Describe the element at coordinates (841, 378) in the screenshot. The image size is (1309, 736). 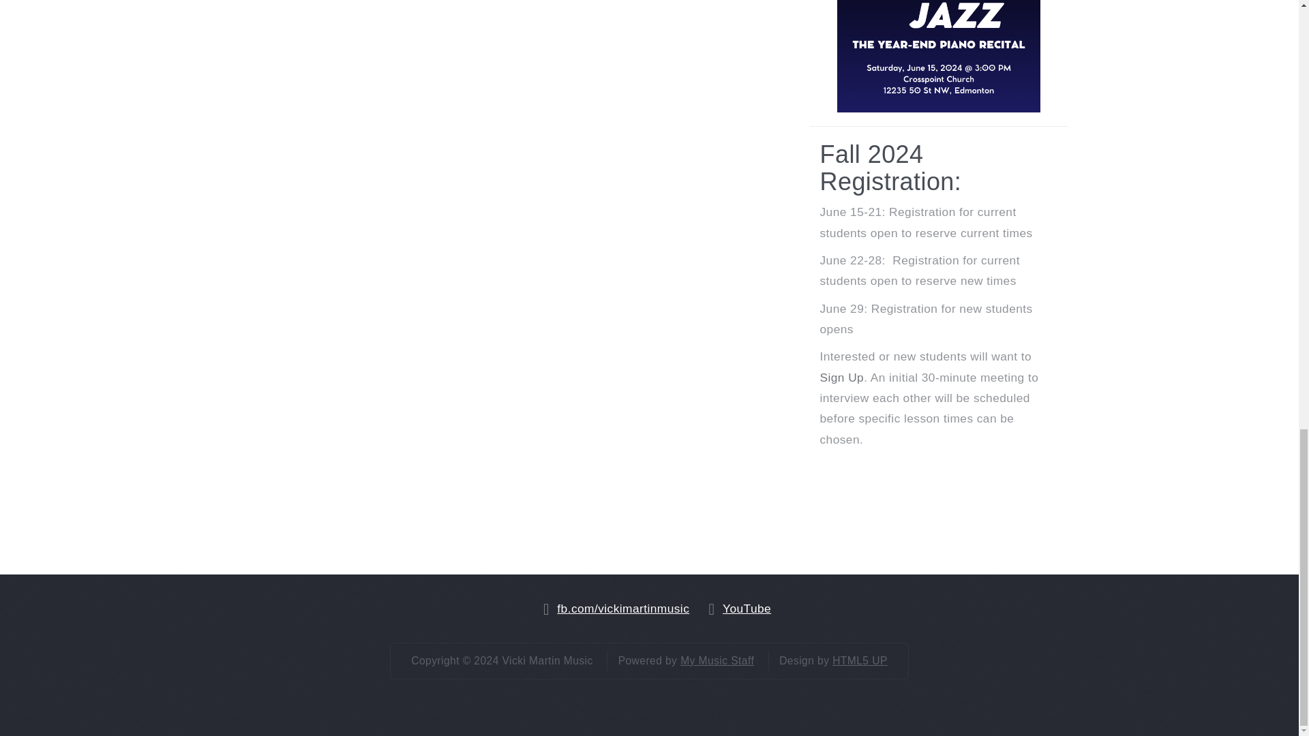
I see `Sign Up` at that location.